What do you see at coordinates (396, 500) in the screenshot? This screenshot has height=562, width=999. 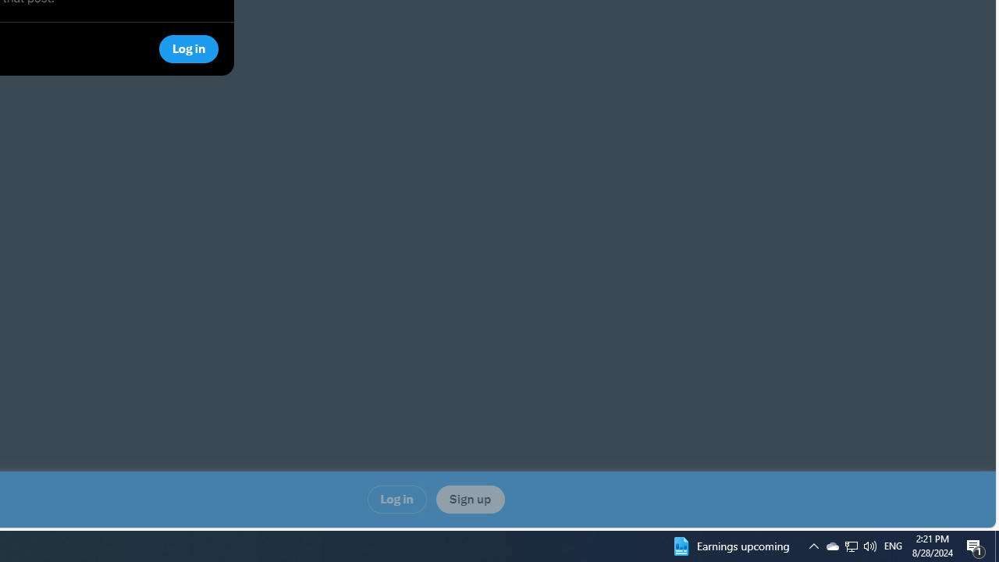 I see `Log in` at bounding box center [396, 500].